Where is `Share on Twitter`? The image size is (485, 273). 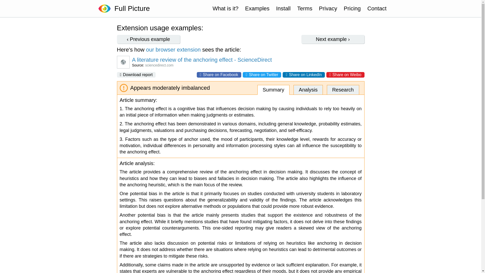
Share on Twitter is located at coordinates (262, 75).